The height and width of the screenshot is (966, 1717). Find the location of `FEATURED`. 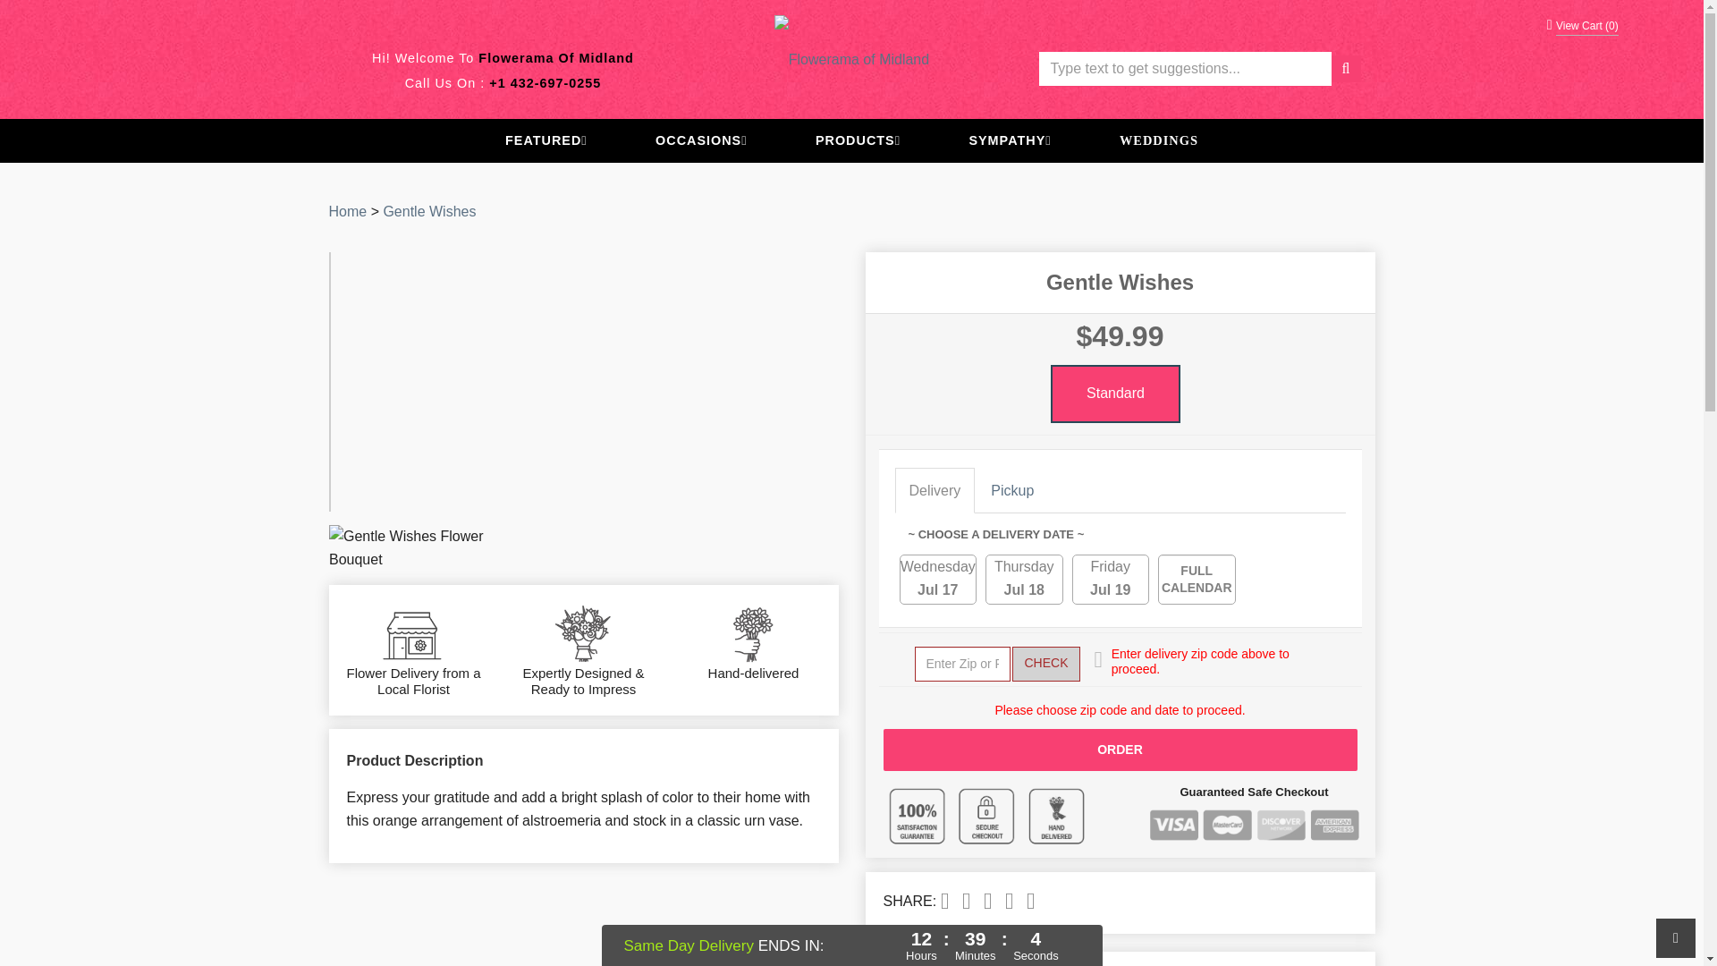

FEATURED is located at coordinates (546, 141).